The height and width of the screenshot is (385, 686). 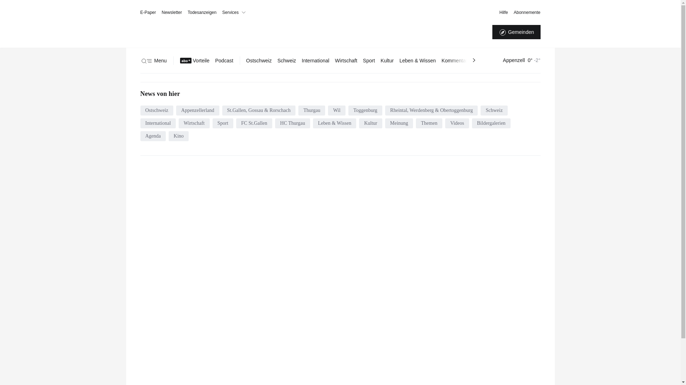 What do you see at coordinates (418, 61) in the screenshot?
I see `Leben & Wissen` at bounding box center [418, 61].